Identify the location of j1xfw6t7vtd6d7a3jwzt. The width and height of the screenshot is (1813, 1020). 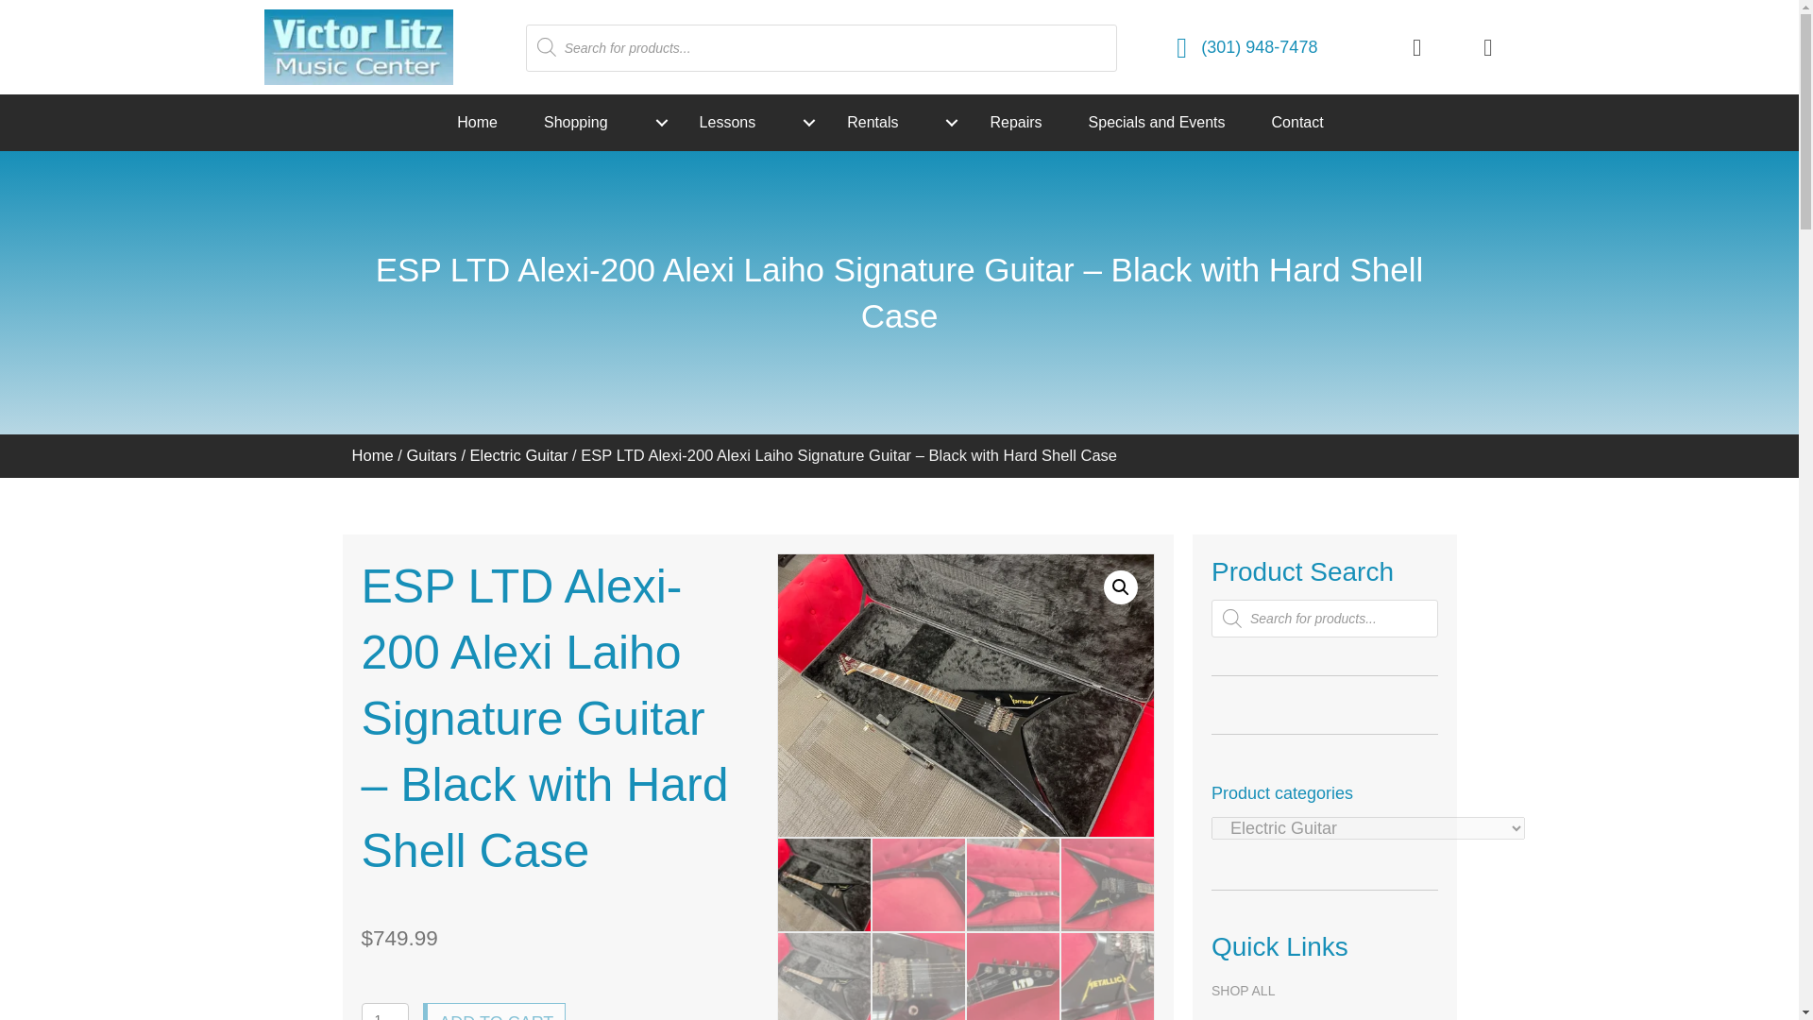
(1343, 695).